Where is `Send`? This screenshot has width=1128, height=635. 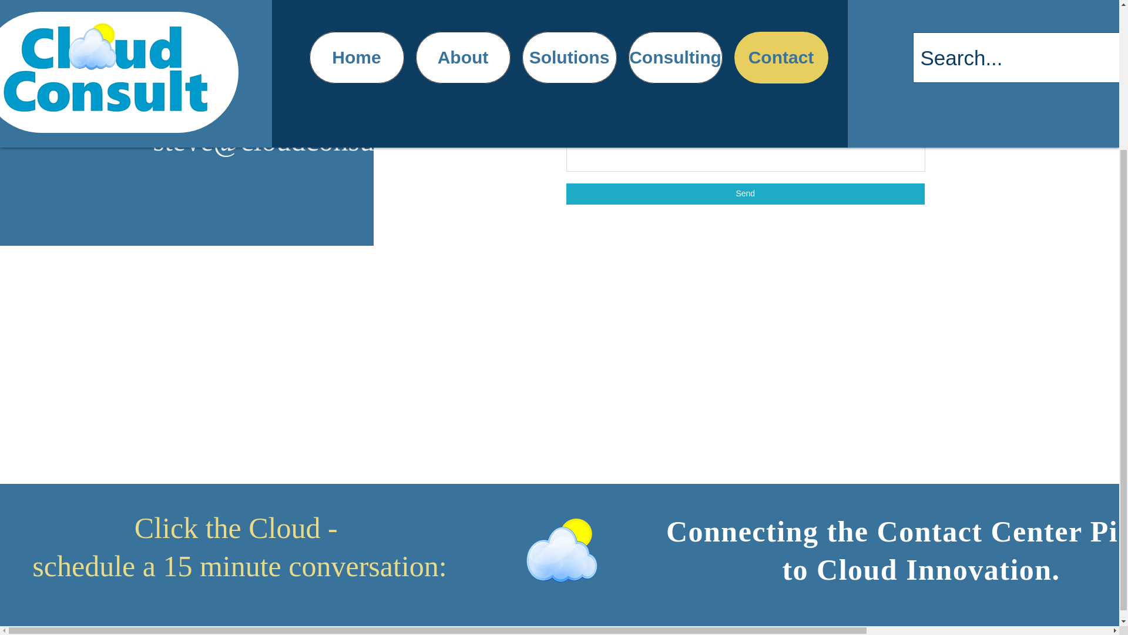
Send is located at coordinates (745, 194).